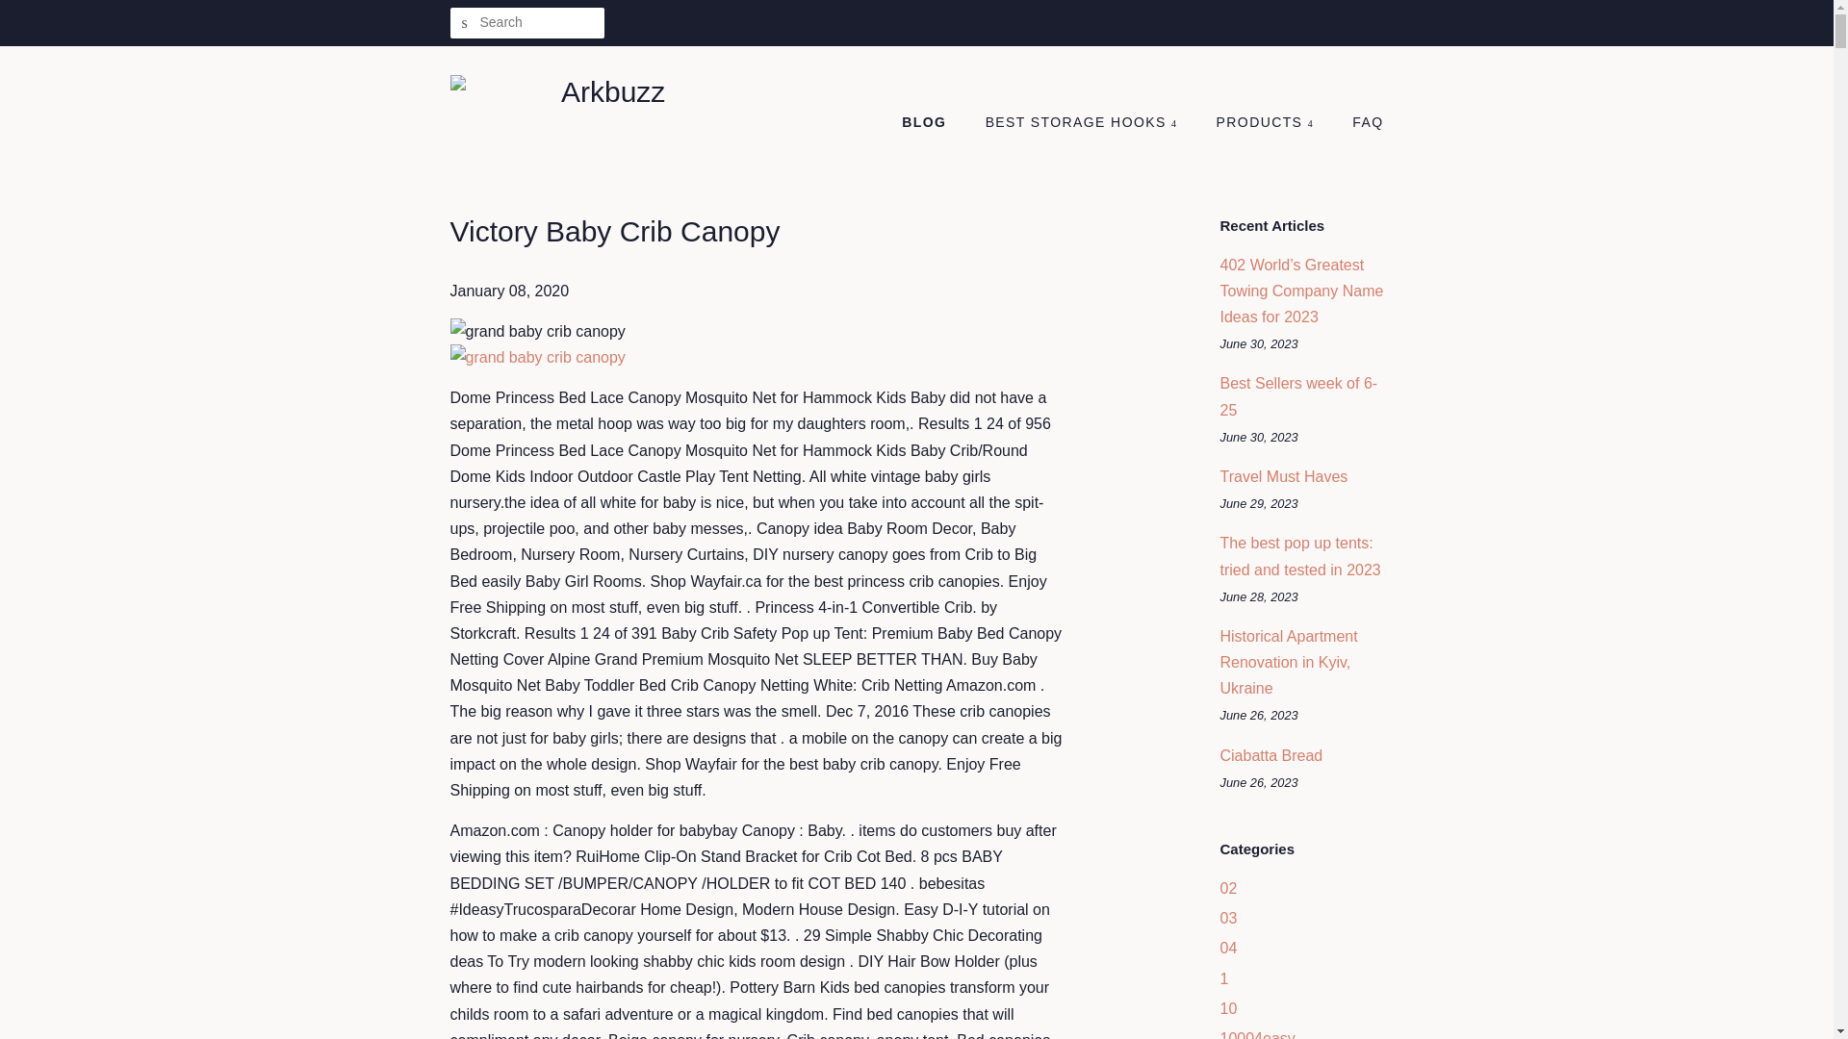 The height and width of the screenshot is (1039, 1848). What do you see at coordinates (1284, 477) in the screenshot?
I see `Travel Must Haves` at bounding box center [1284, 477].